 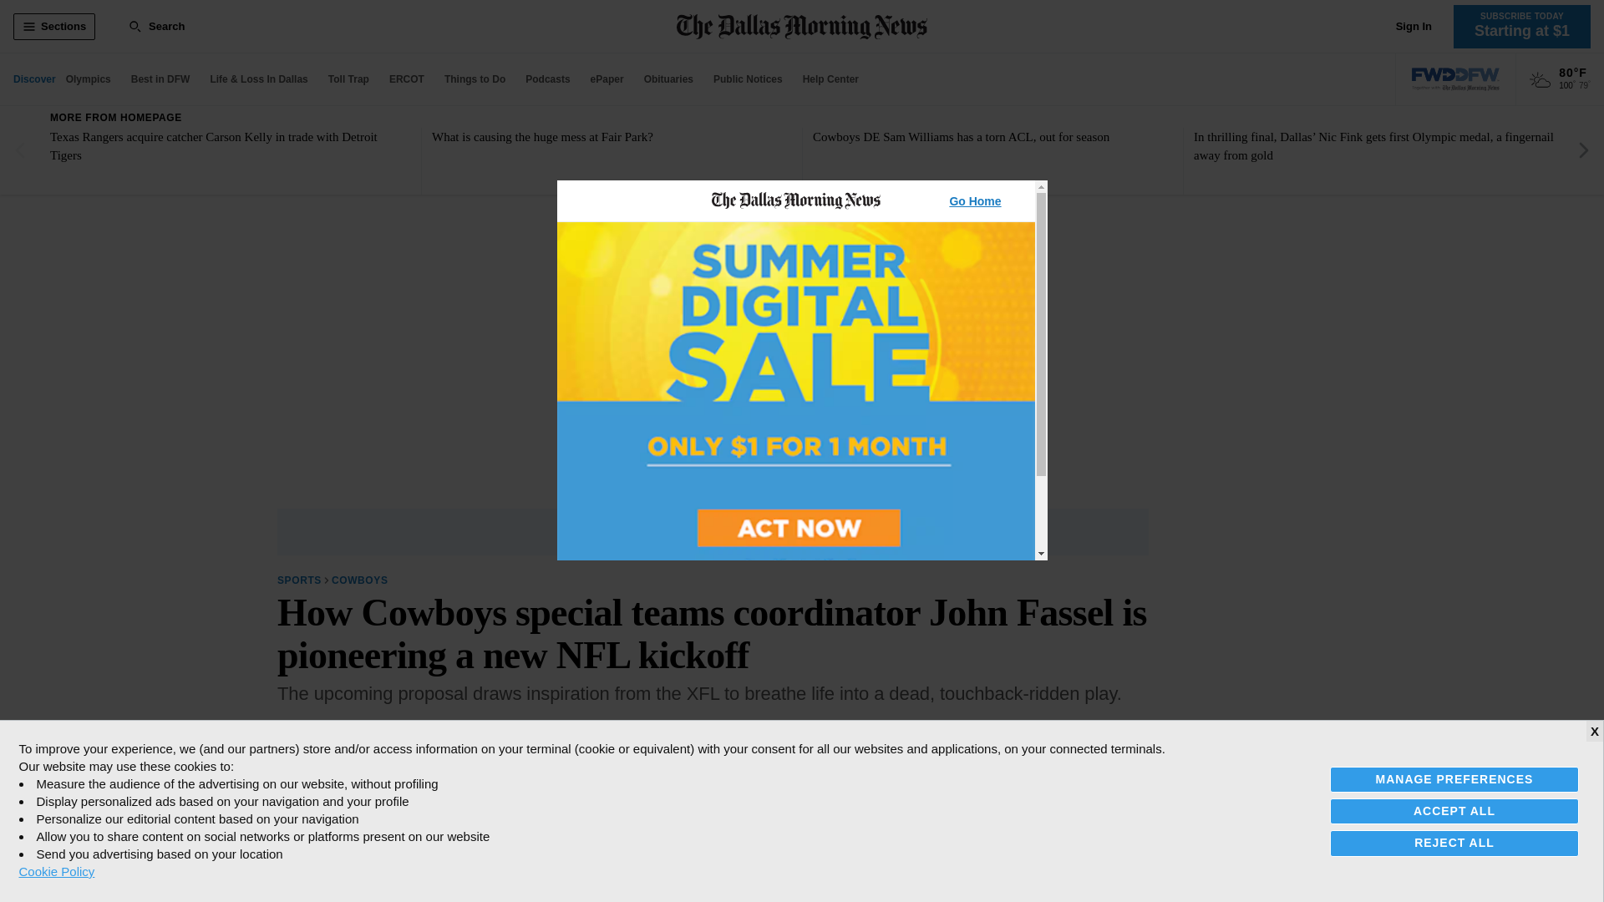 I want to click on MANAGE PREFERENCES, so click(x=1454, y=780).